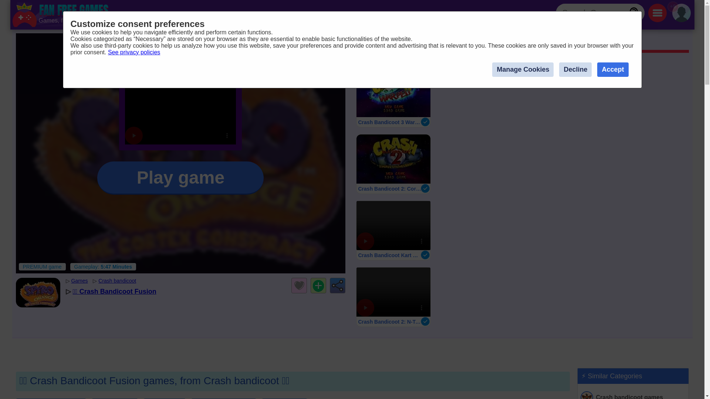  Describe the element at coordinates (393, 97) in the screenshot. I see `Crash Bandicoot 3 Warped` at that location.